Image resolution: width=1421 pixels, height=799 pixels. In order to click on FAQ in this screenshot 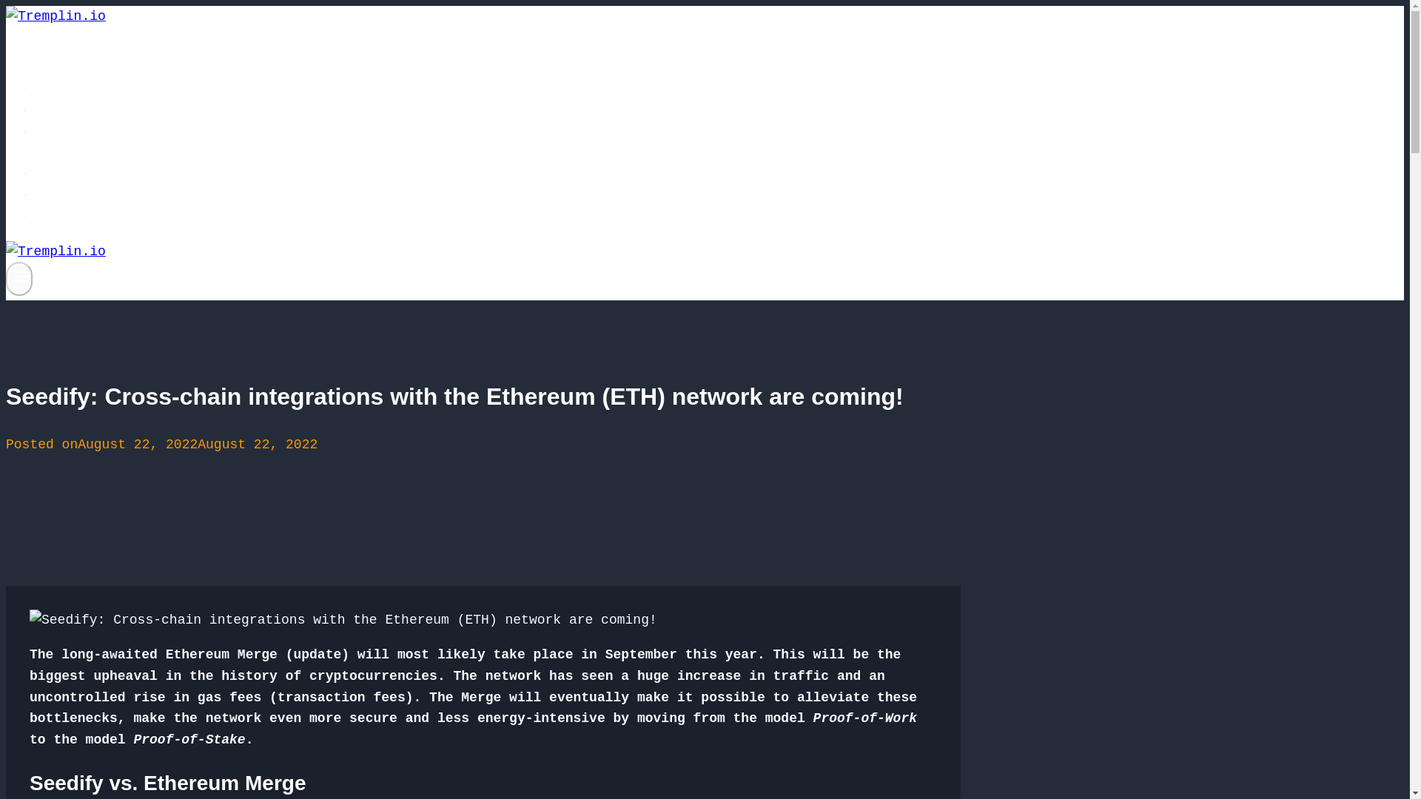, I will do `click(61, 152)`.